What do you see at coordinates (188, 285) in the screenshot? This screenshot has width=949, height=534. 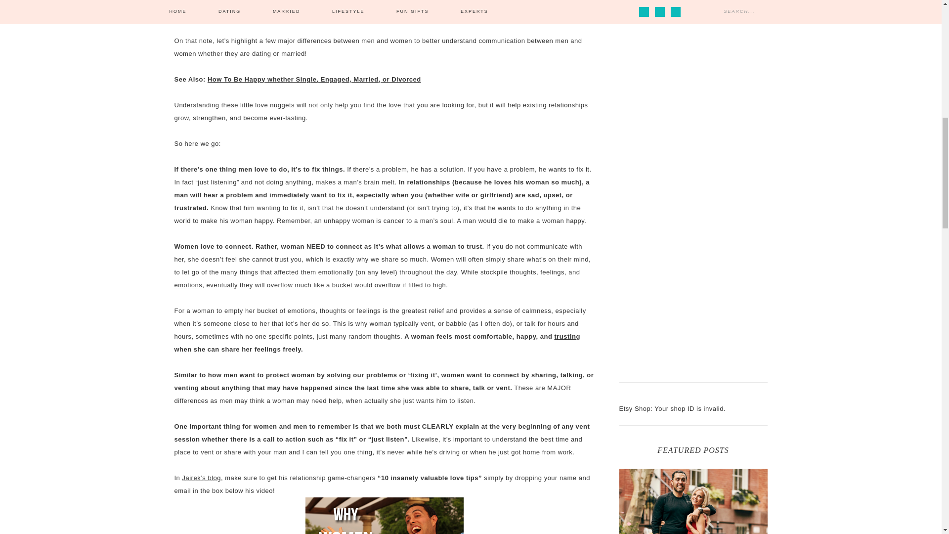 I see `Emotion` at bounding box center [188, 285].